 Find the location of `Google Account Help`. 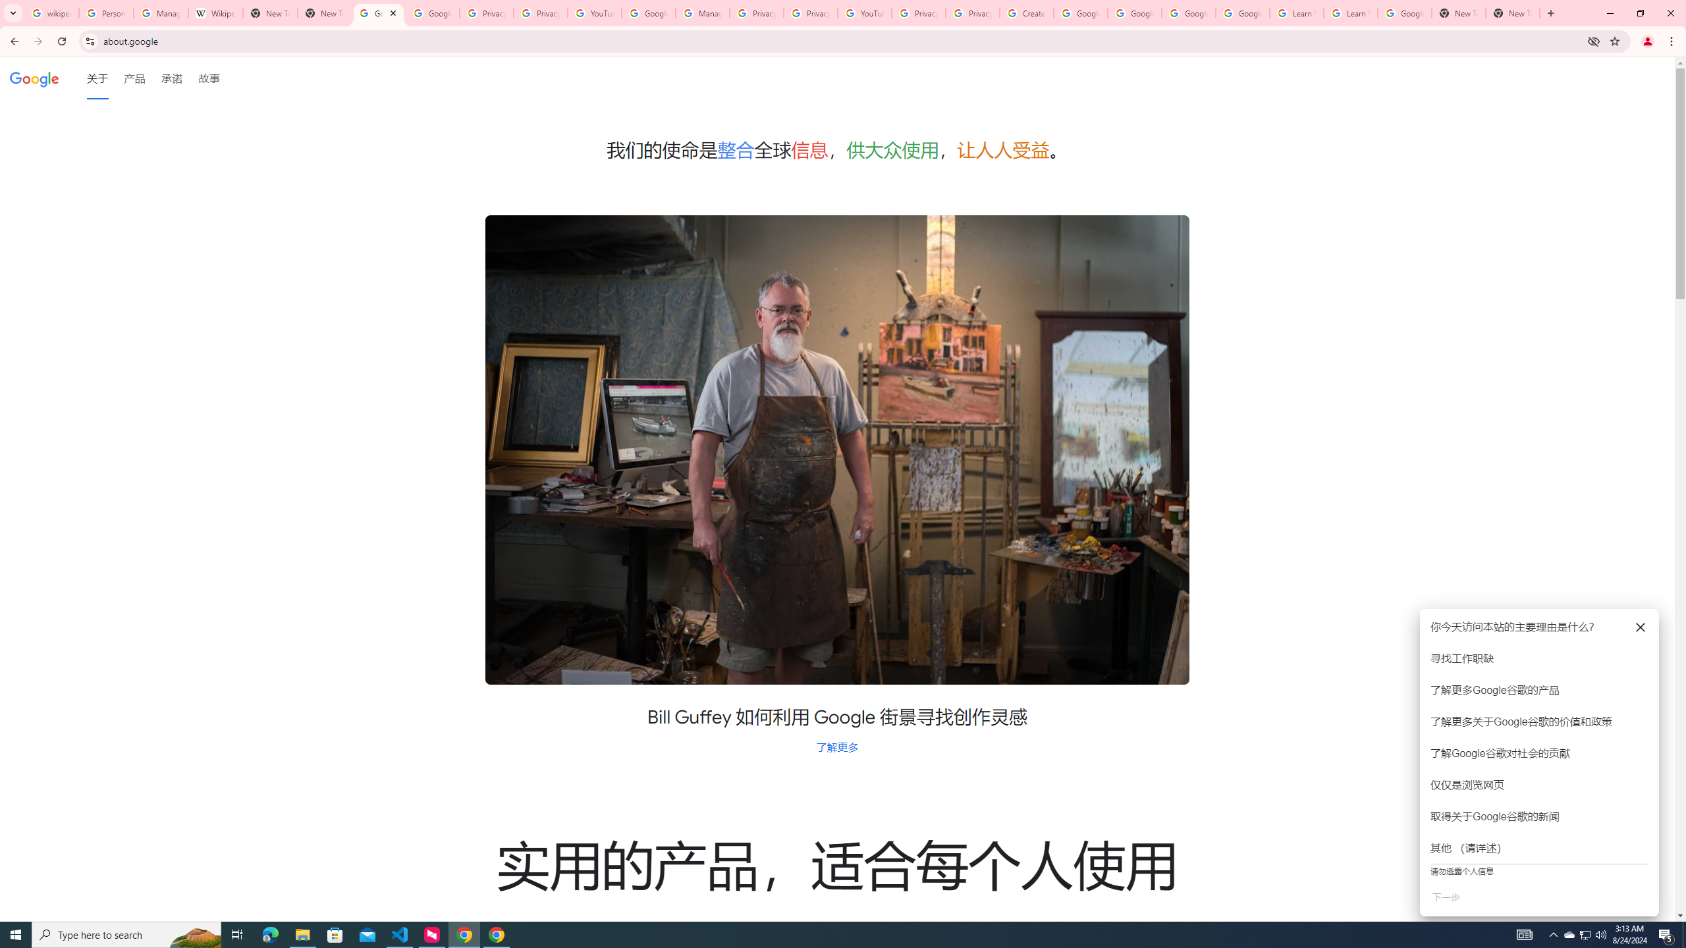

Google Account Help is located at coordinates (1243, 13).